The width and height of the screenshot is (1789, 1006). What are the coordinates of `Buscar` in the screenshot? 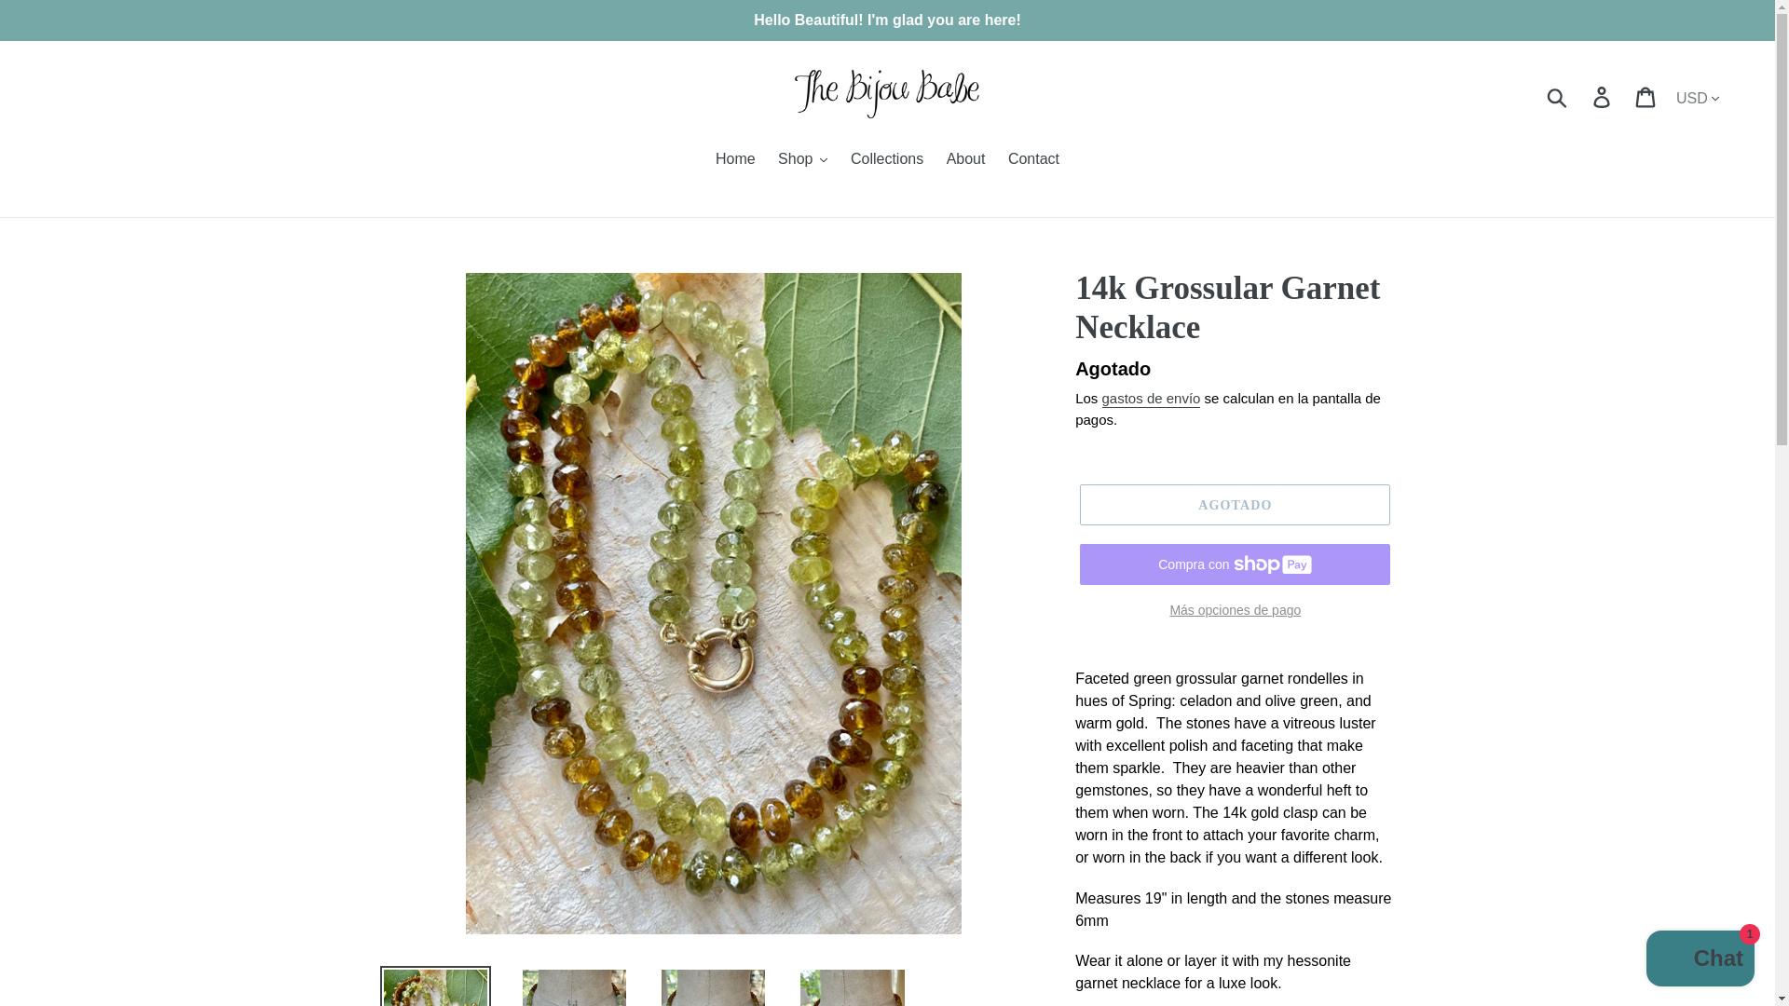 It's located at (1558, 97).